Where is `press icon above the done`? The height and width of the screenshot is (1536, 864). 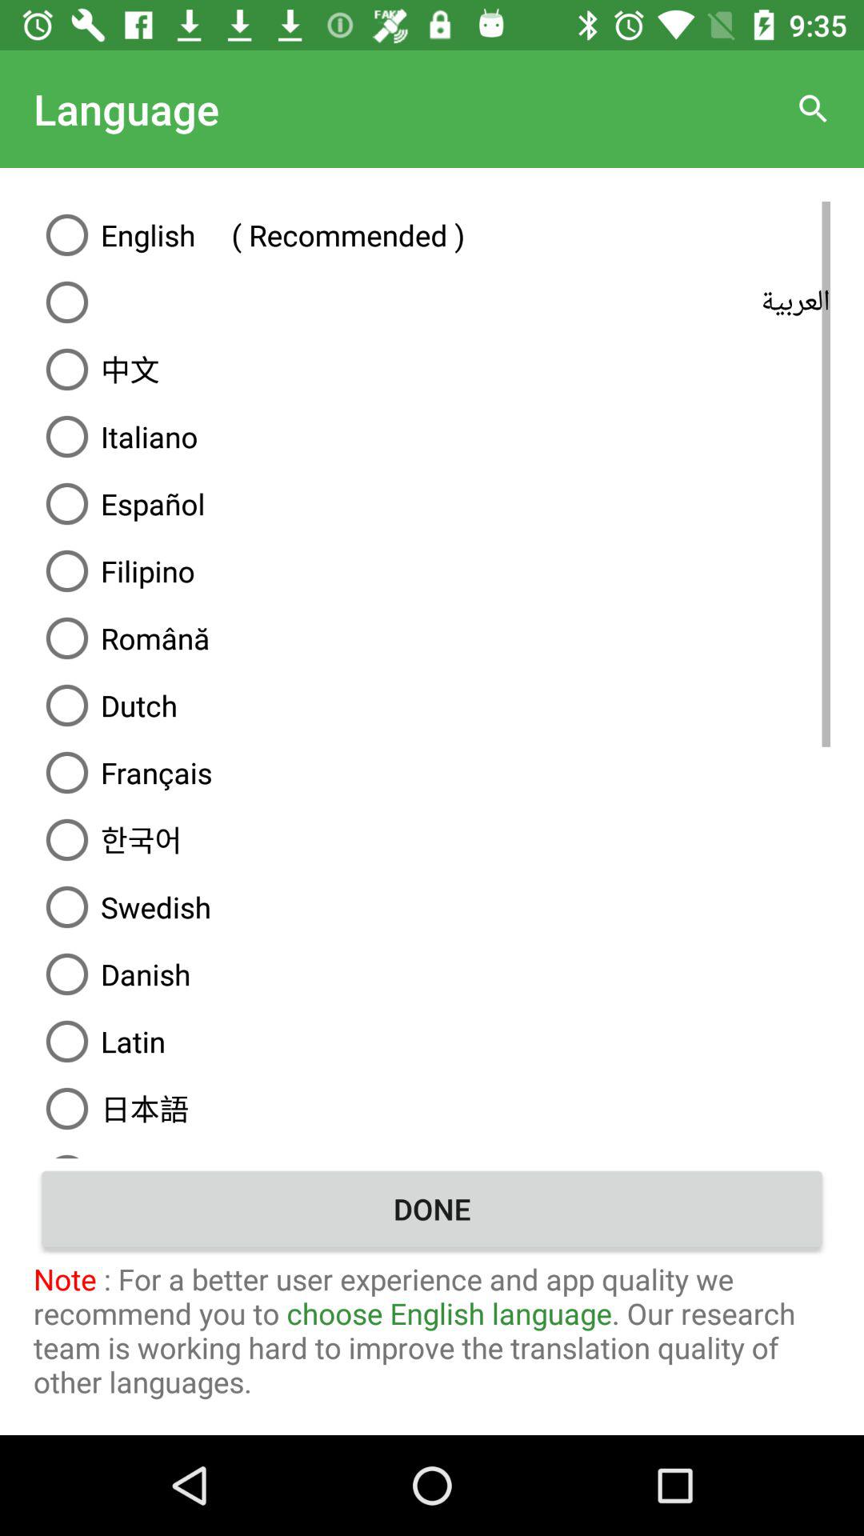
press icon above the done is located at coordinates (432, 1150).